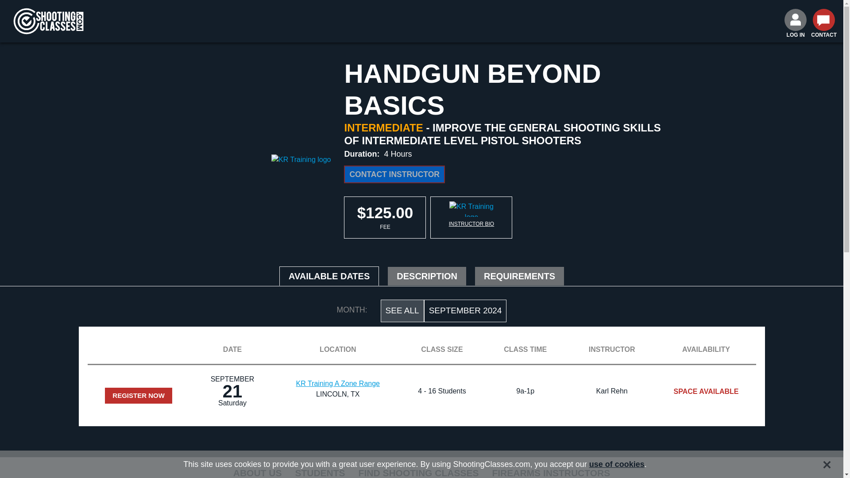  I want to click on KR Training A Zone Range, so click(338, 383).